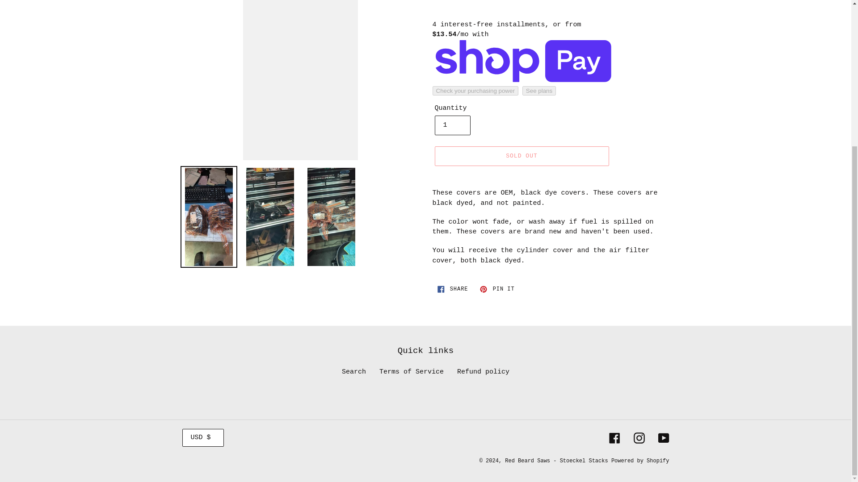 This screenshot has width=858, height=482. What do you see at coordinates (497, 289) in the screenshot?
I see `Refund policy` at bounding box center [497, 289].